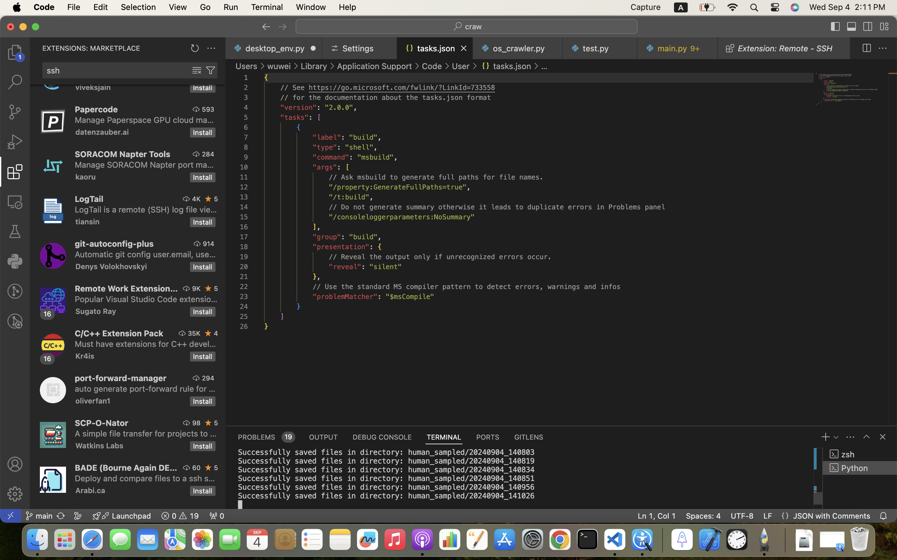  Describe the element at coordinates (89, 199) in the screenshot. I see `LogTail` at that location.